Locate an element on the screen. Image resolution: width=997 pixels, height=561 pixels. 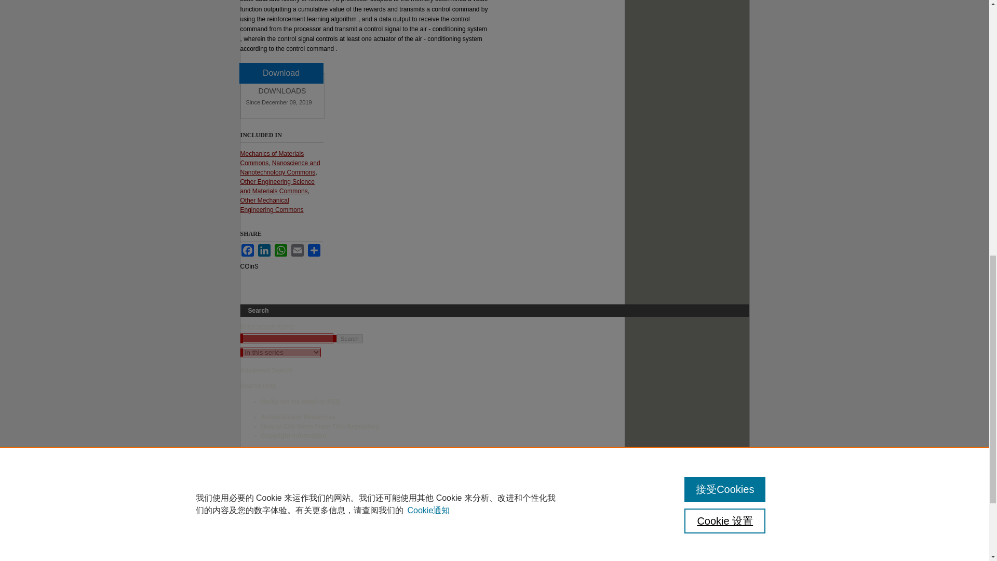
Email is located at coordinates (297, 250).